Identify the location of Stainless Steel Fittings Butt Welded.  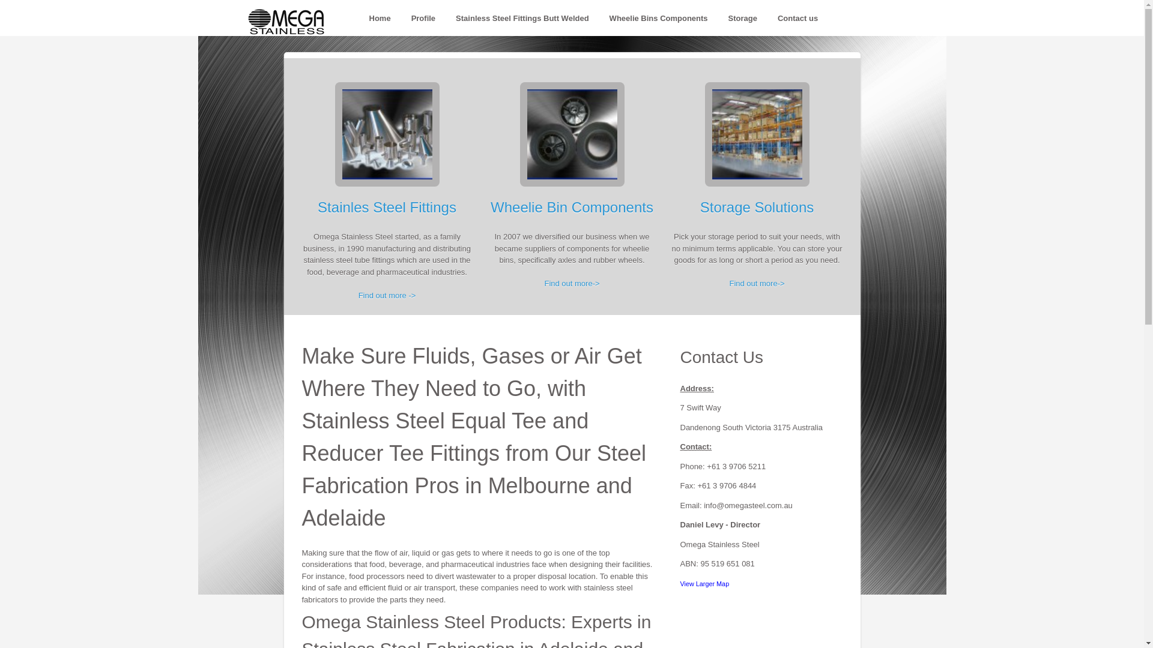
(522, 19).